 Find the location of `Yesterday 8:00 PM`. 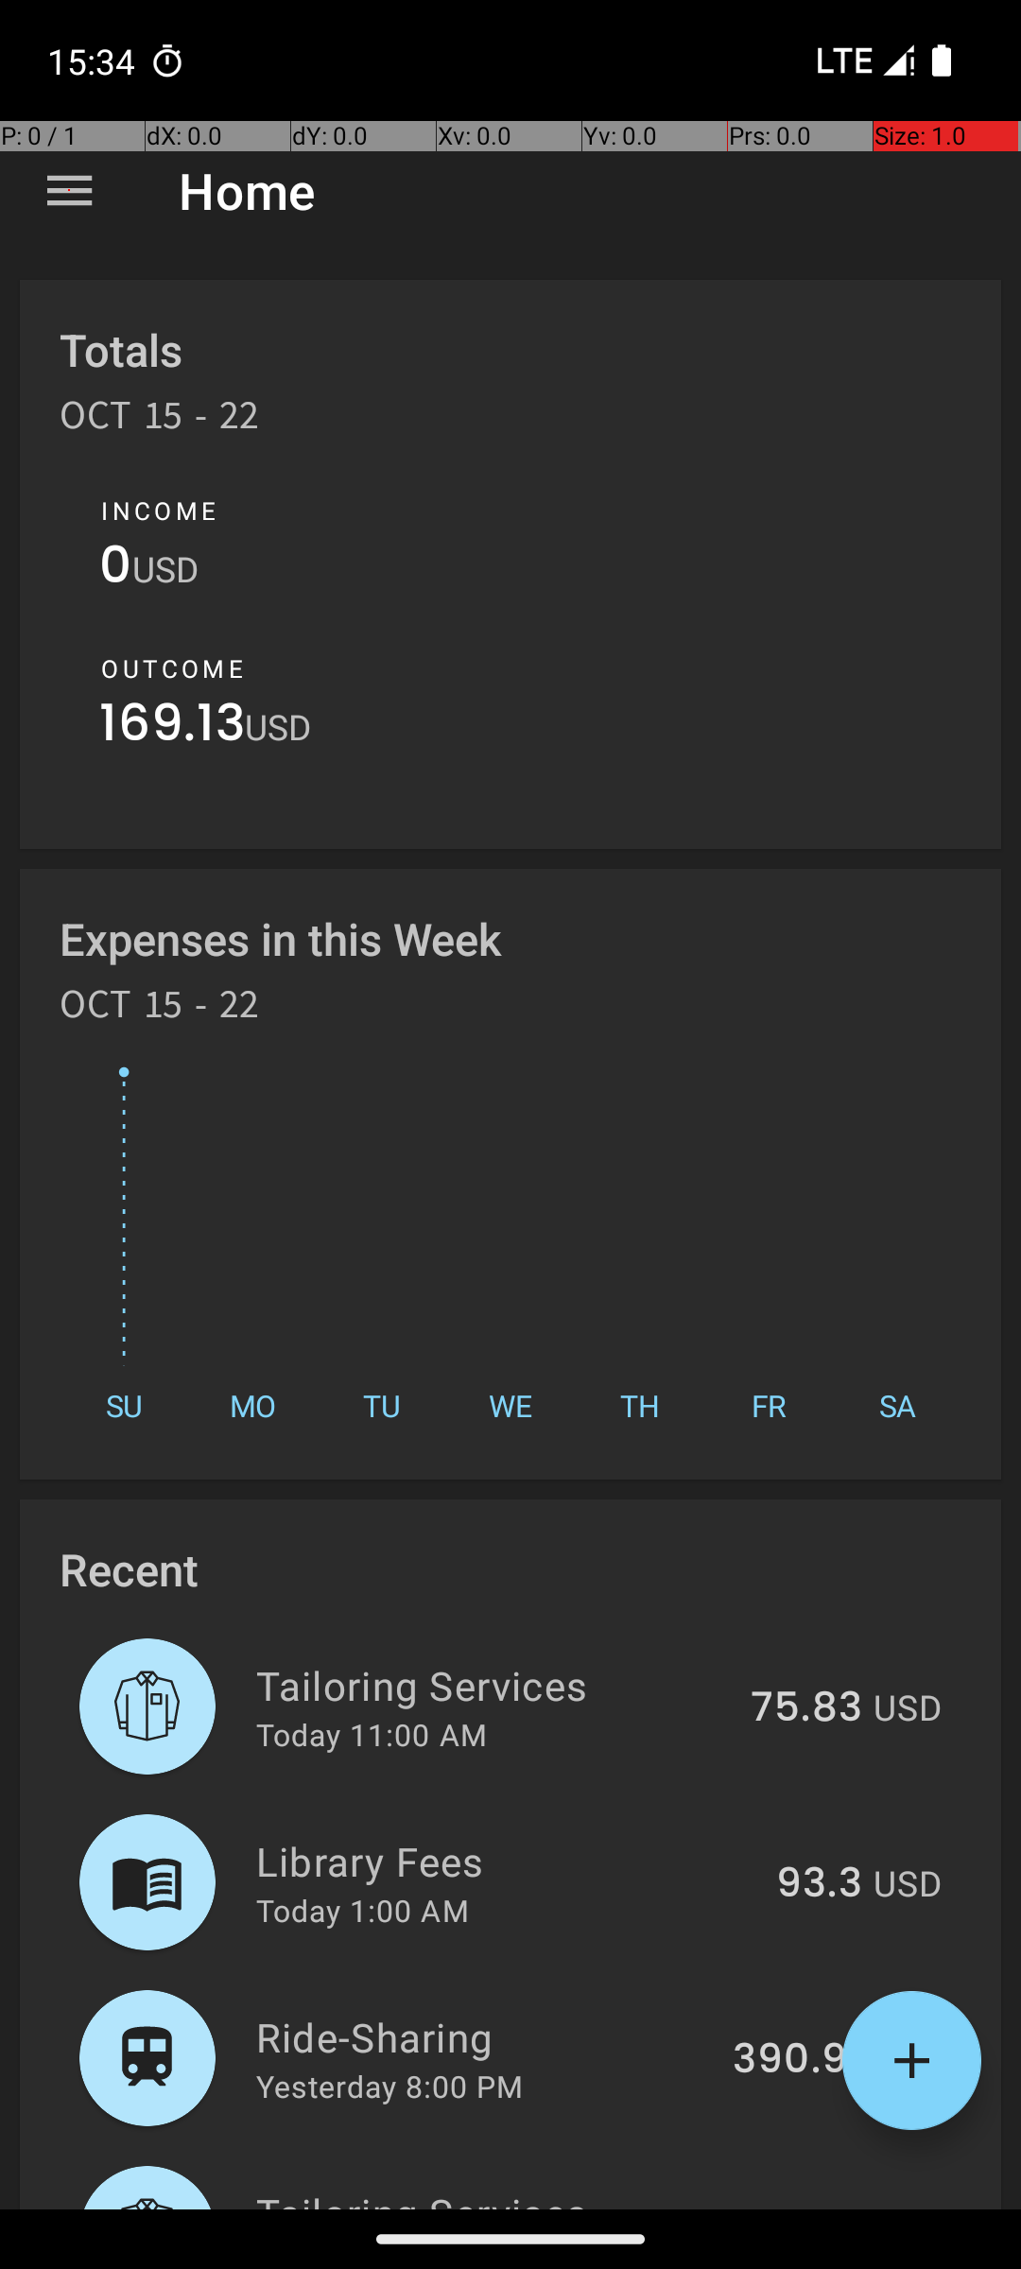

Yesterday 8:00 PM is located at coordinates (389, 2086).